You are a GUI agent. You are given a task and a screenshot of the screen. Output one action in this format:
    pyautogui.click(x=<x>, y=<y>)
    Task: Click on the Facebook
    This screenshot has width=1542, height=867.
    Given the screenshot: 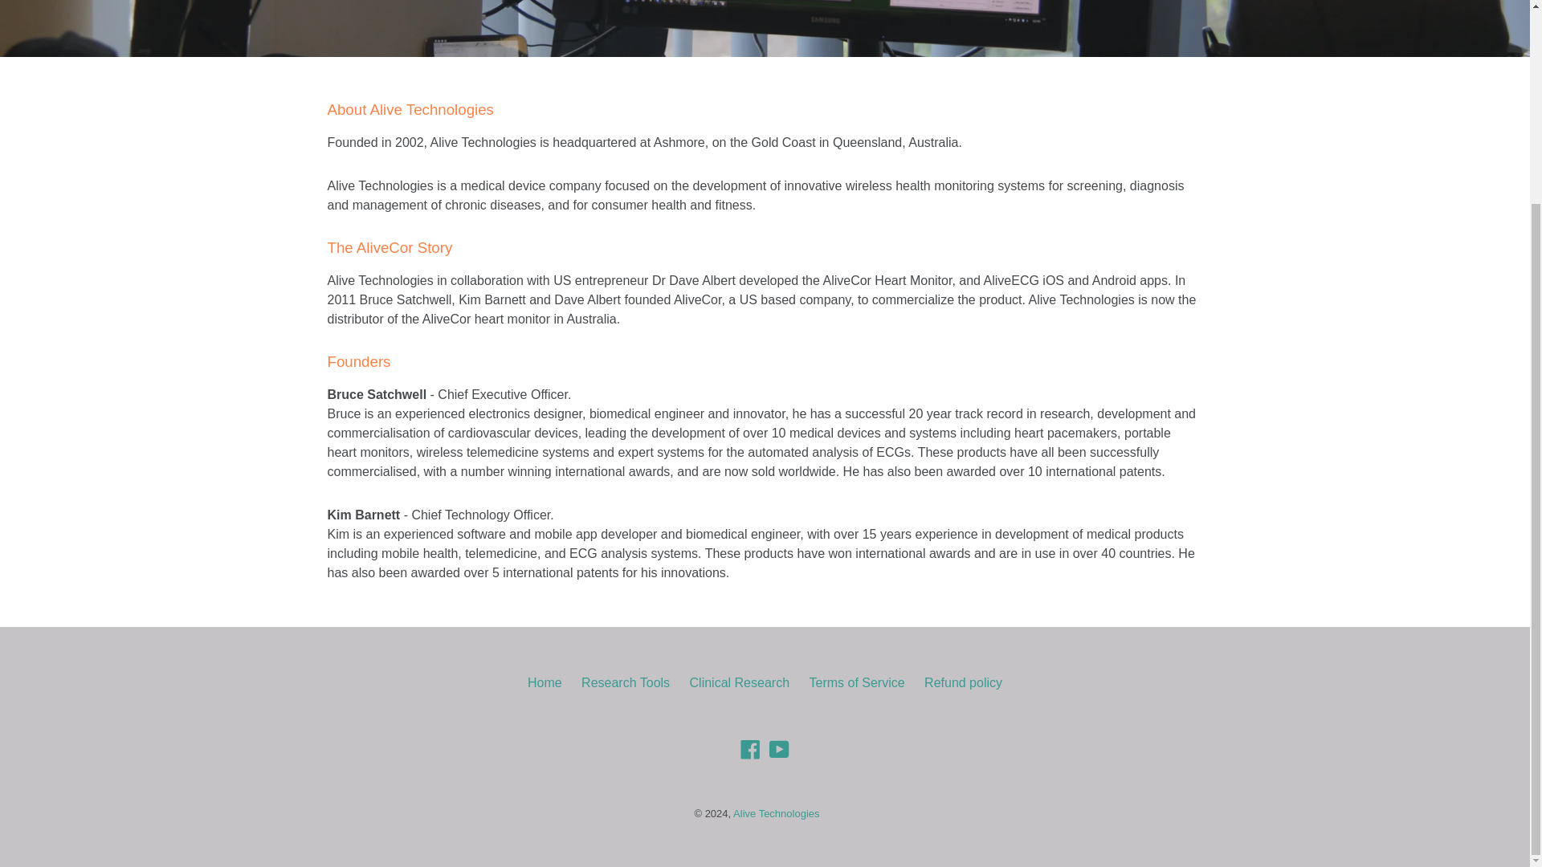 What is the action you would take?
    pyautogui.click(x=750, y=750)
    